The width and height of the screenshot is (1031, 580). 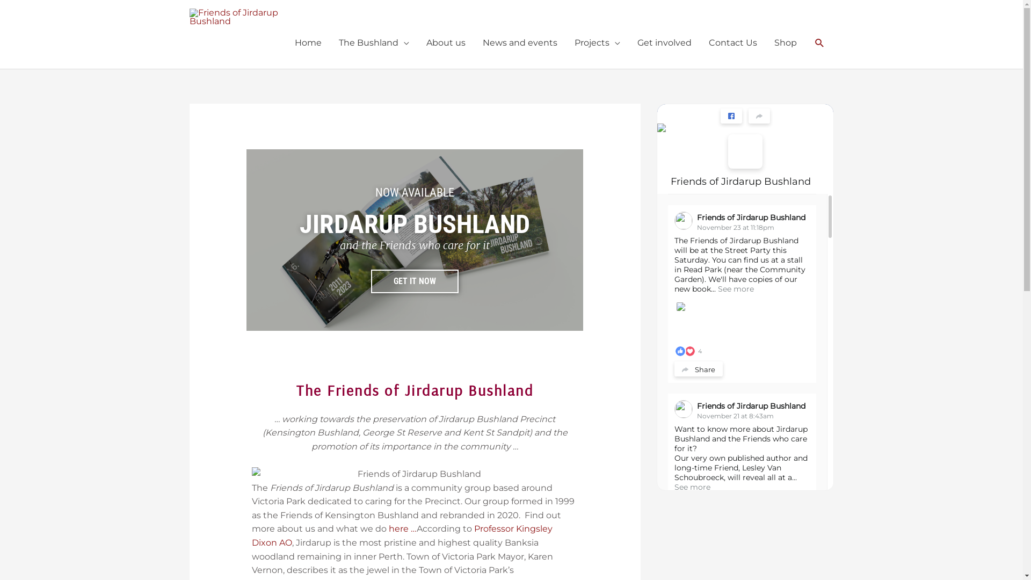 What do you see at coordinates (786, 43) in the screenshot?
I see `Shop` at bounding box center [786, 43].